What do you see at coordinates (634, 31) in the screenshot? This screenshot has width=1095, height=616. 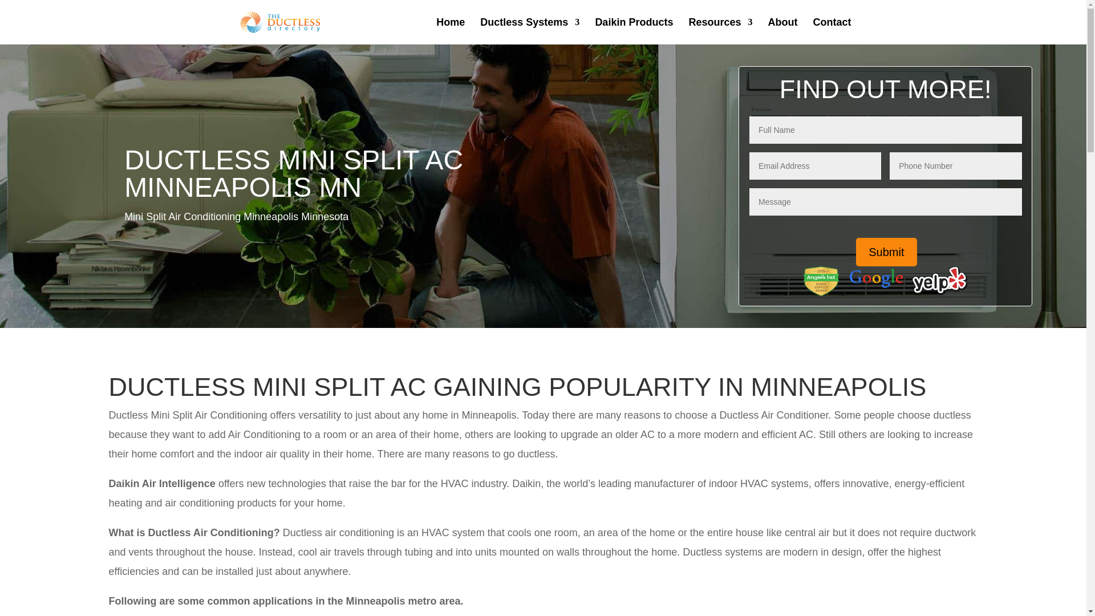 I see `Daikin Products` at bounding box center [634, 31].